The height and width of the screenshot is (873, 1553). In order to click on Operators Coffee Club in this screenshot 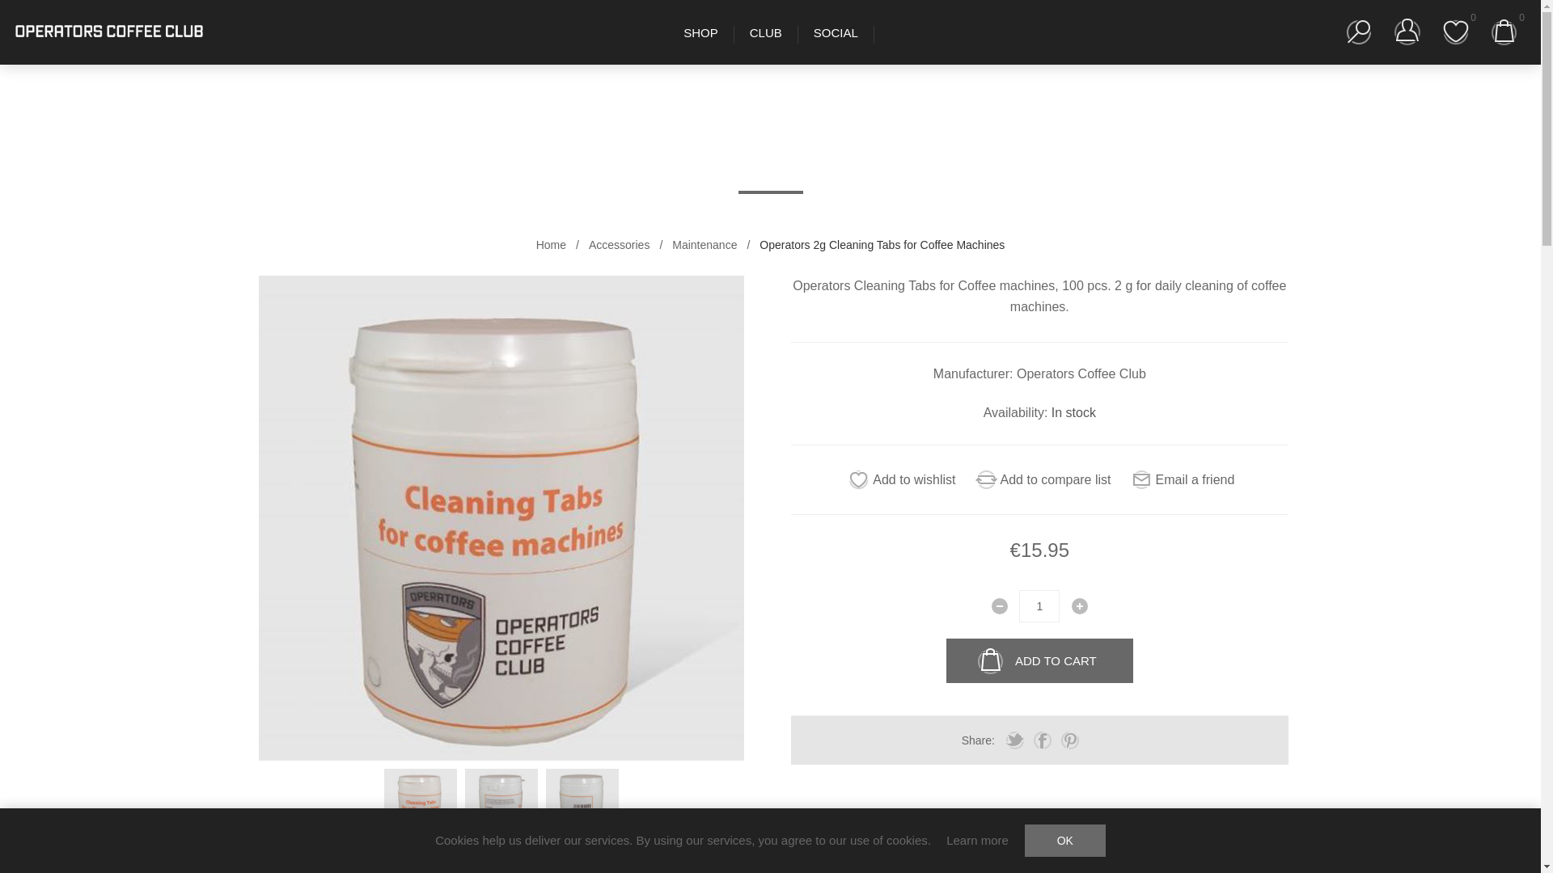, I will do `click(109, 32)`.